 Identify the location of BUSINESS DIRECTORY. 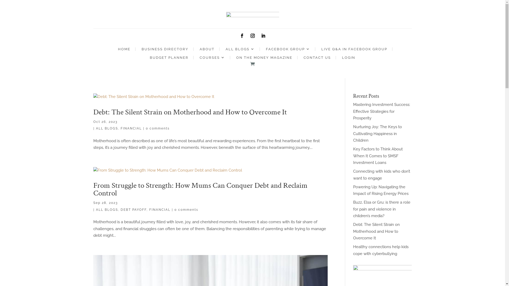
(165, 50).